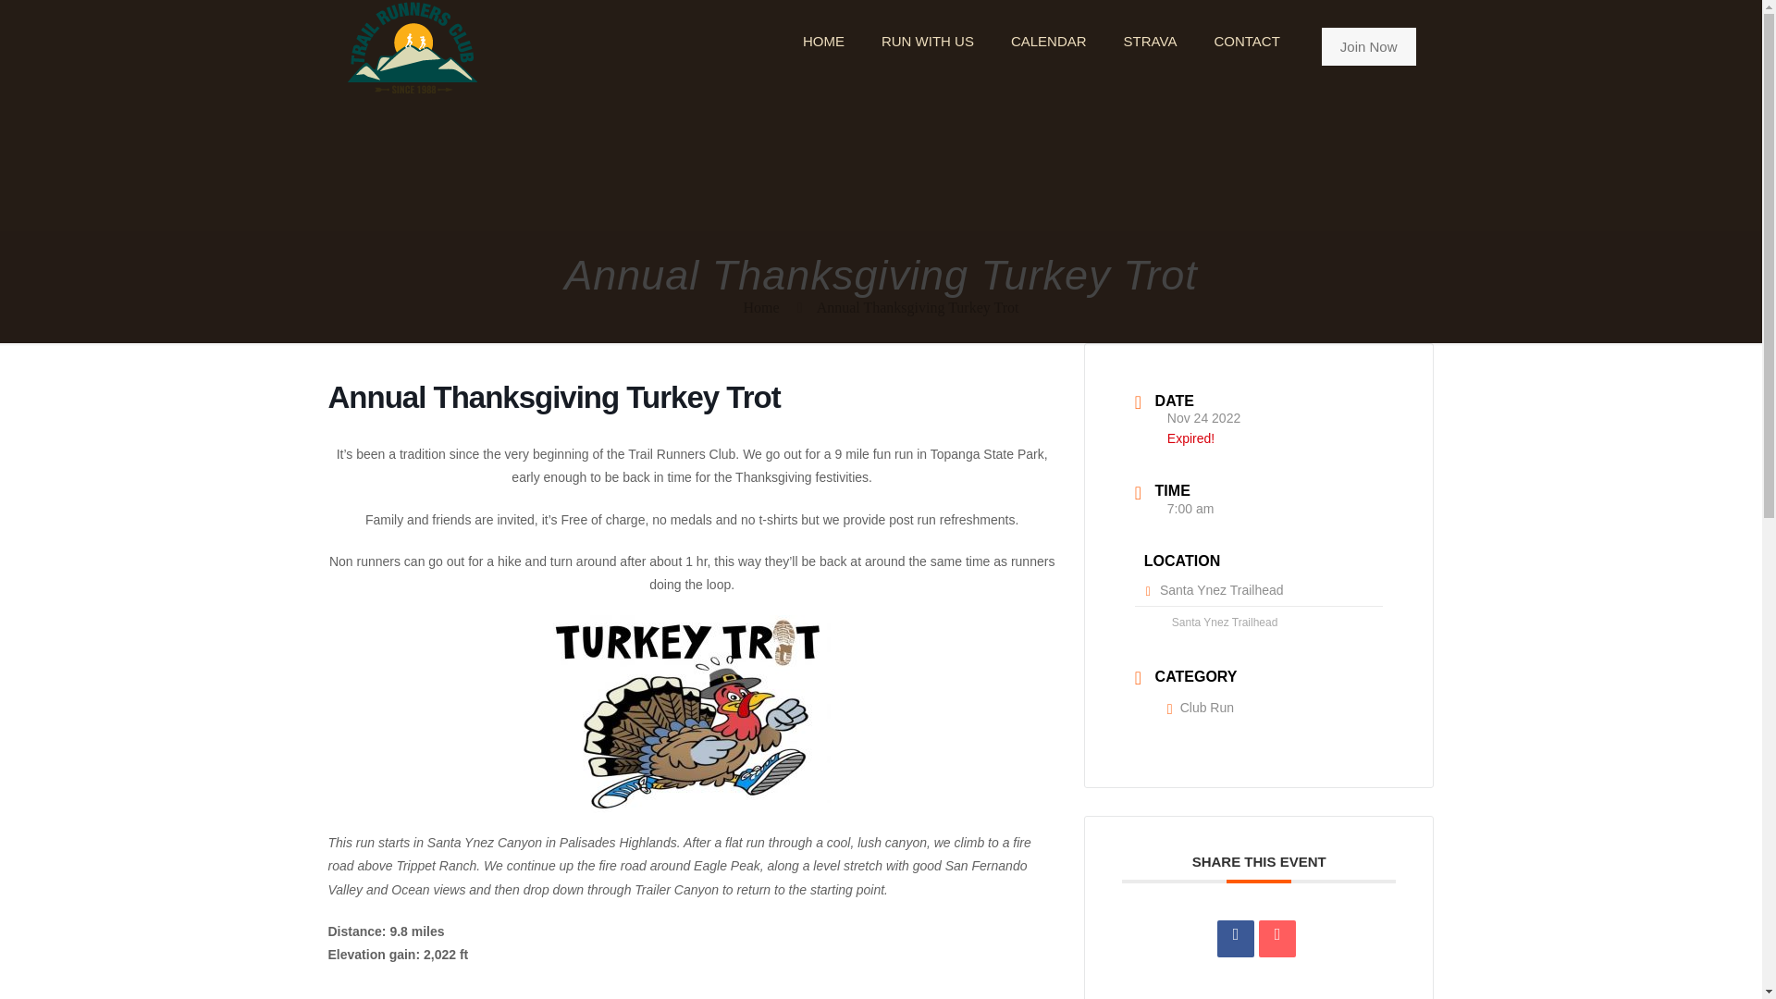 This screenshot has height=999, width=1776. Describe the element at coordinates (1368, 46) in the screenshot. I see `Join Now` at that location.